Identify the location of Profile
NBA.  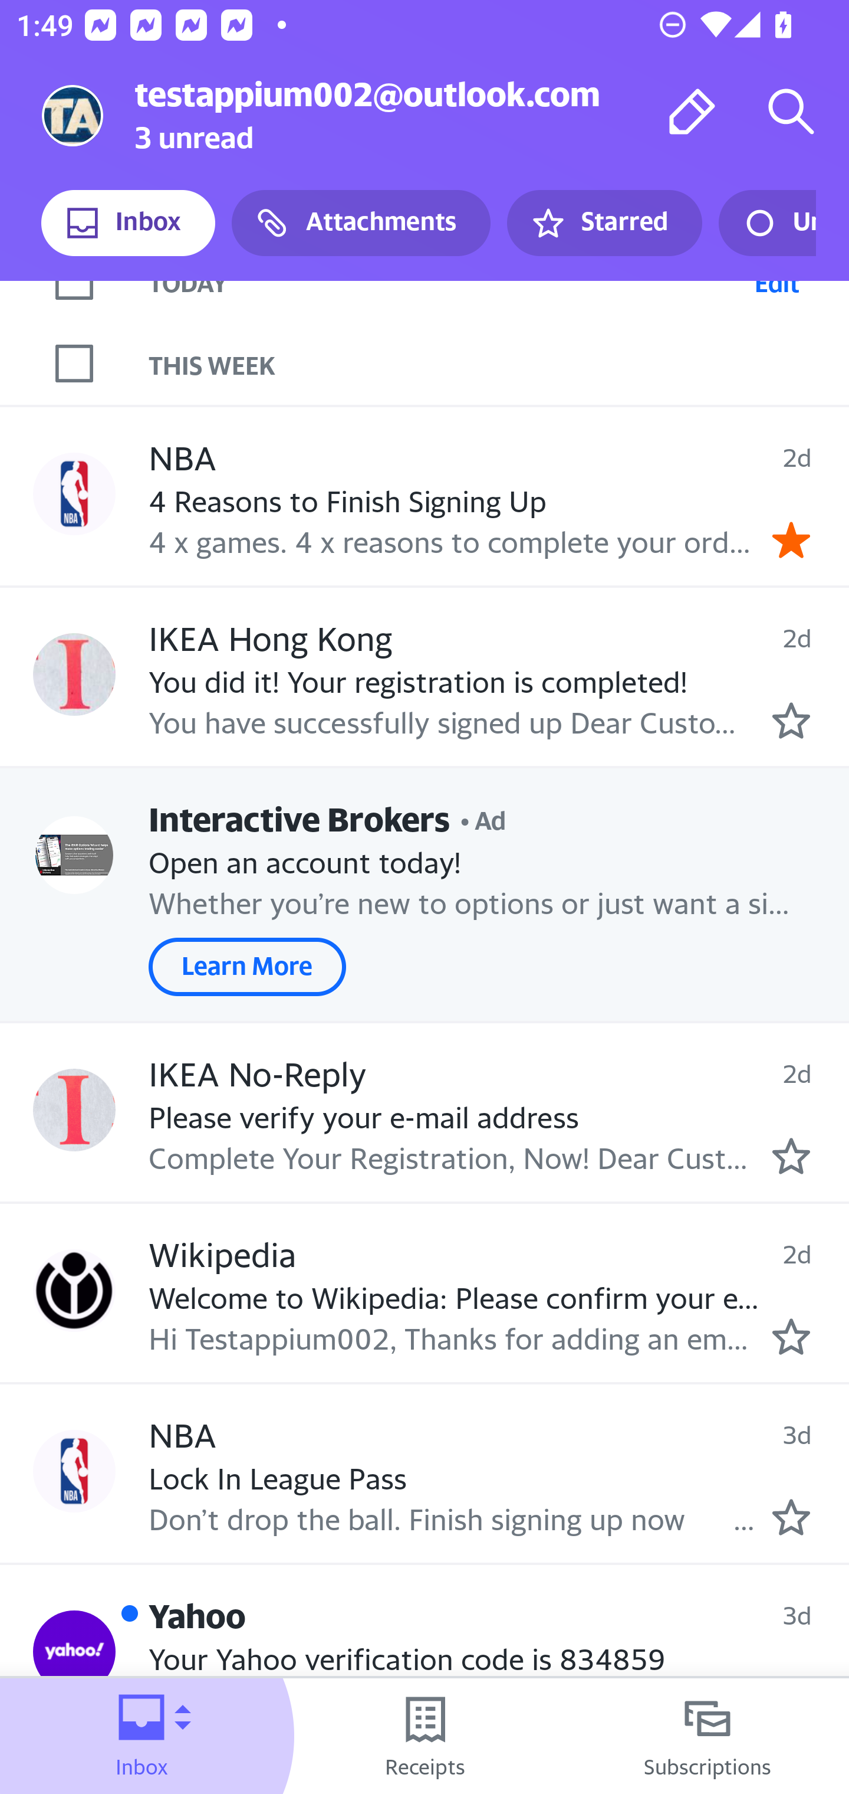
(74, 493).